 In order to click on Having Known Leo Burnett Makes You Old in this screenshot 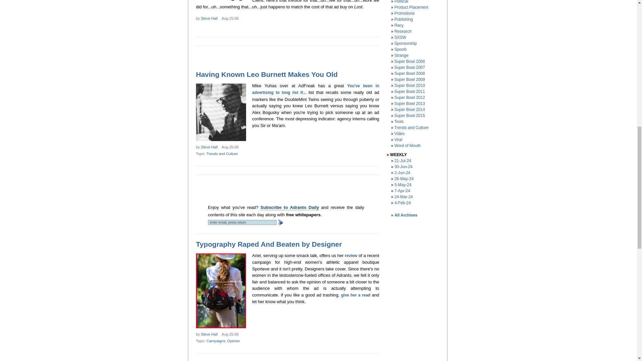, I will do `click(266, 74)`.